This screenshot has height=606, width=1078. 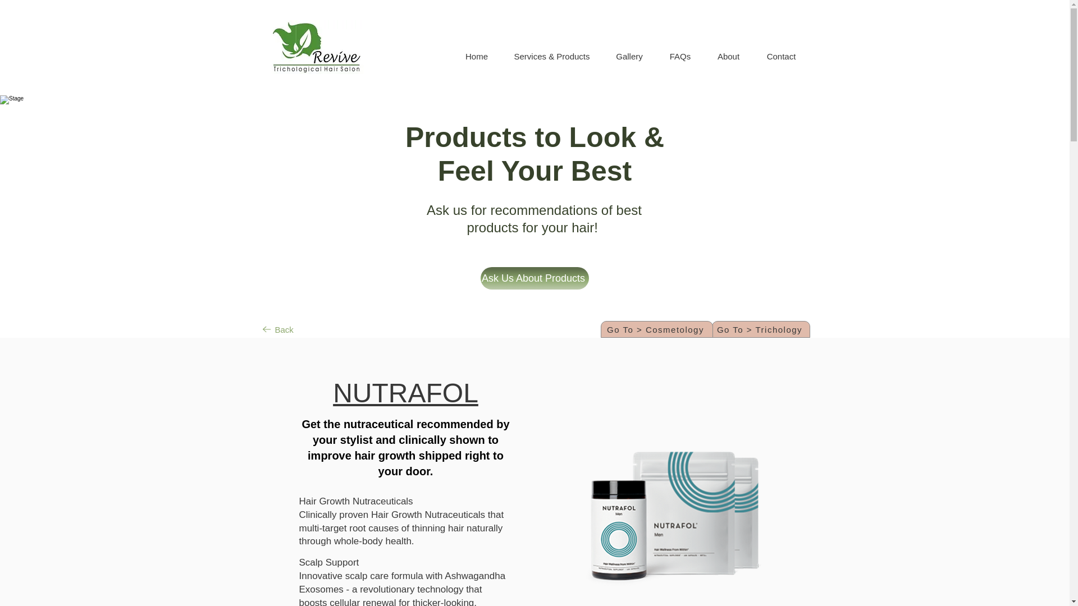 I want to click on Back, so click(x=278, y=329).